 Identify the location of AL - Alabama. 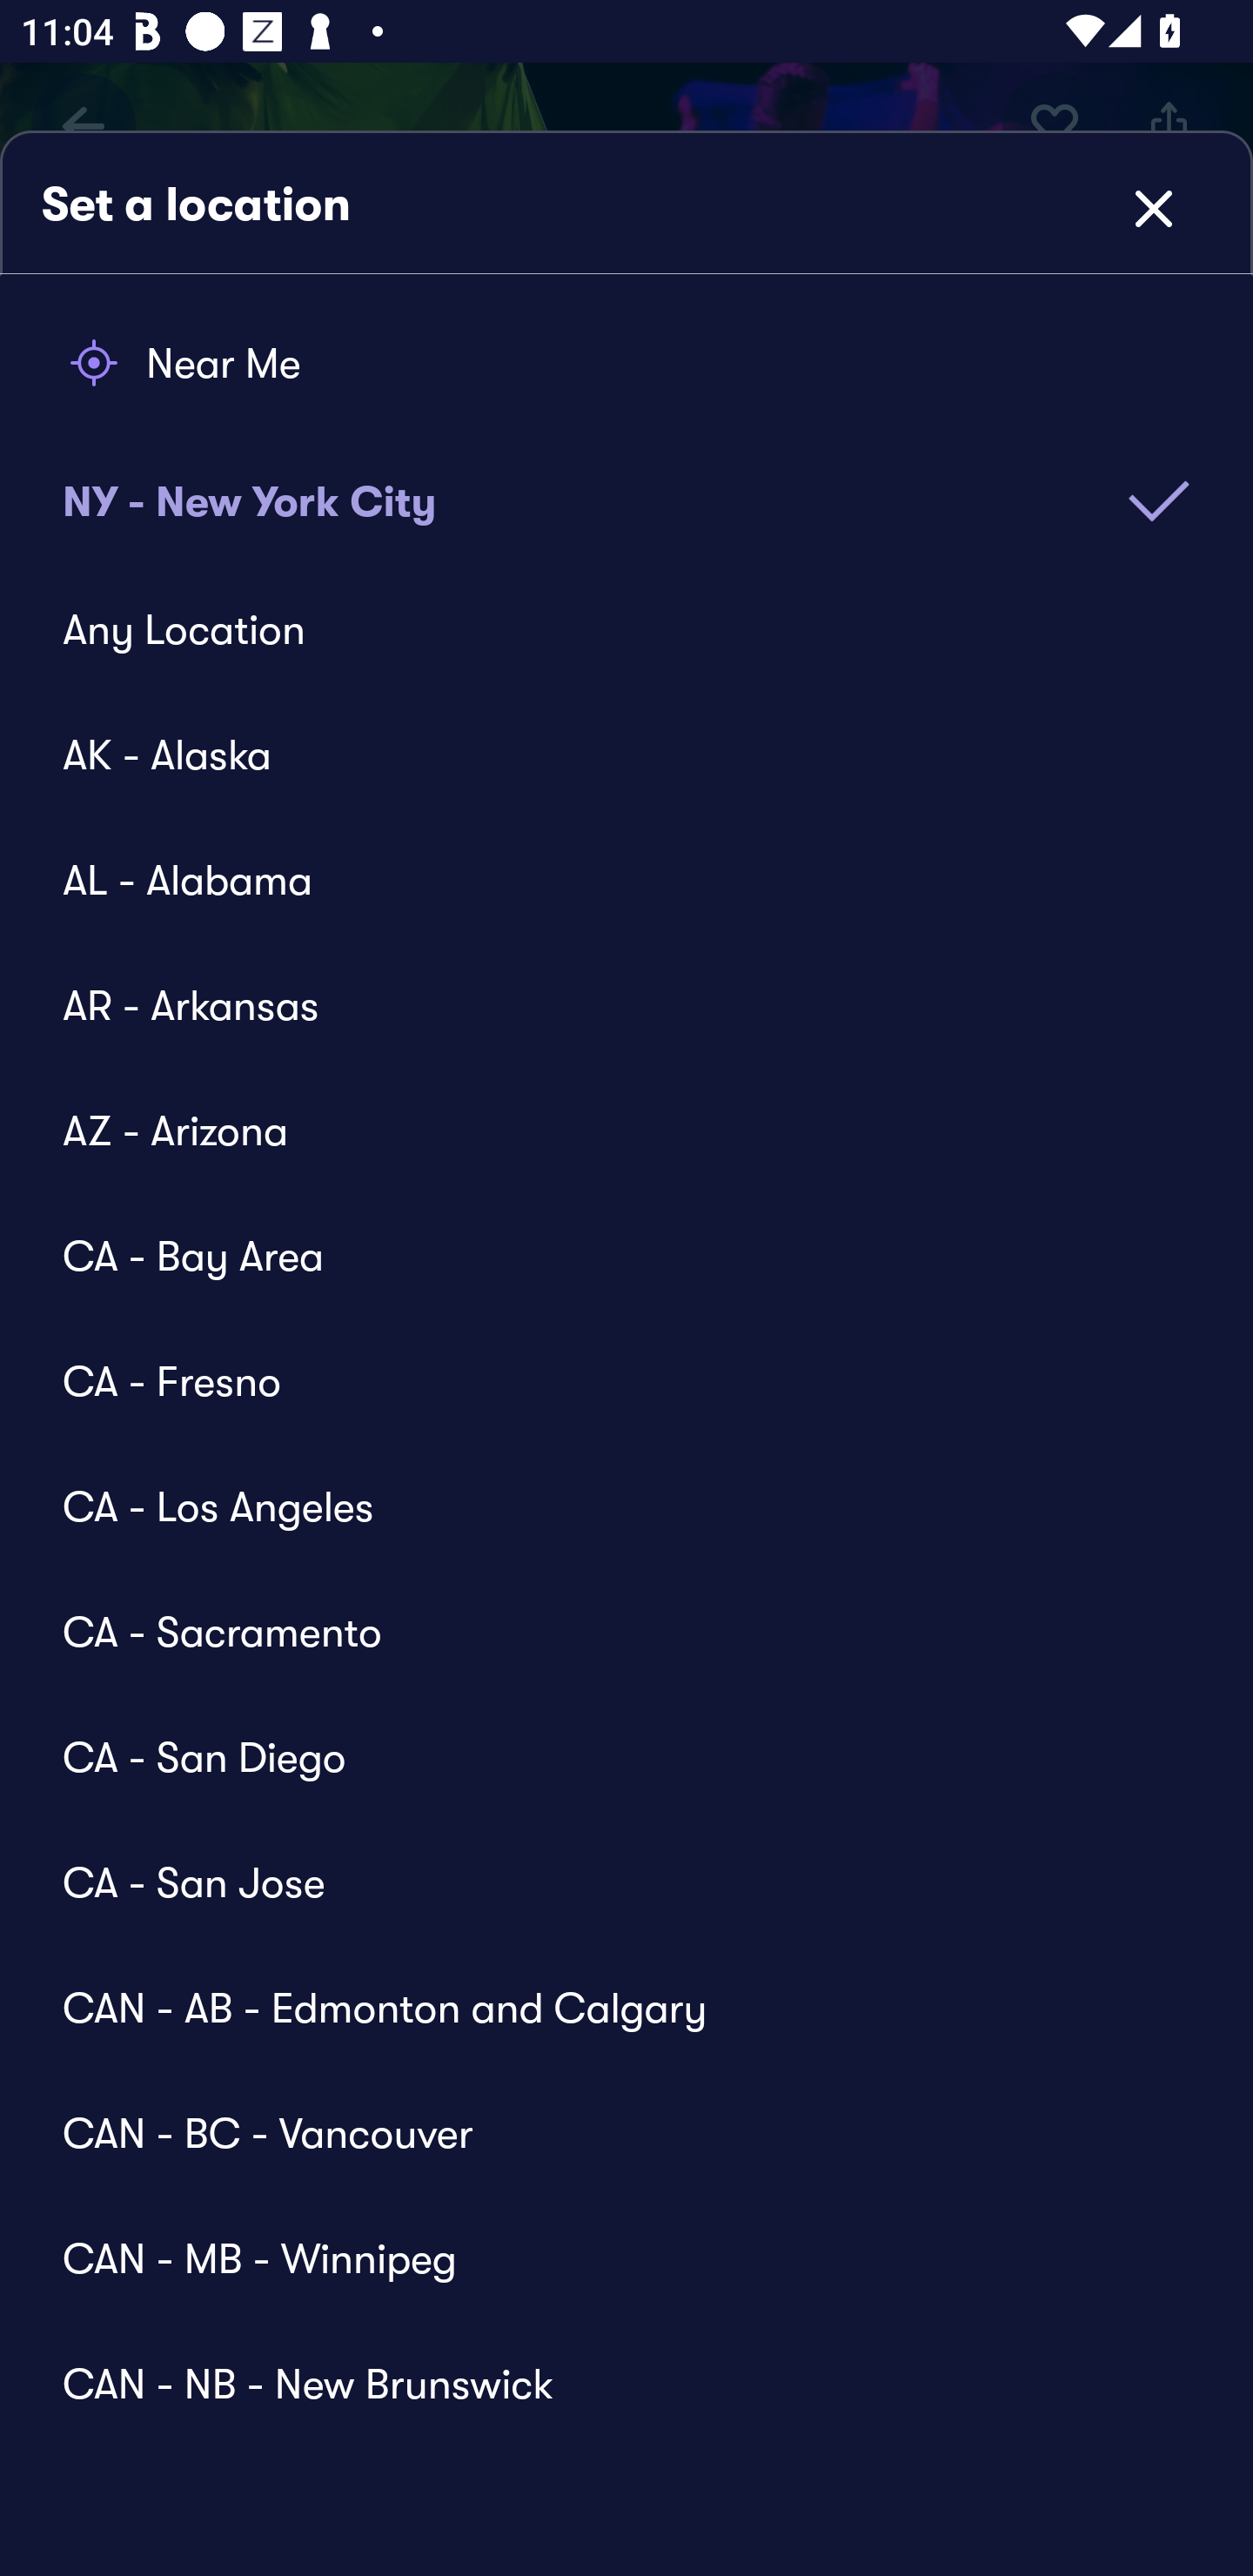
(606, 879).